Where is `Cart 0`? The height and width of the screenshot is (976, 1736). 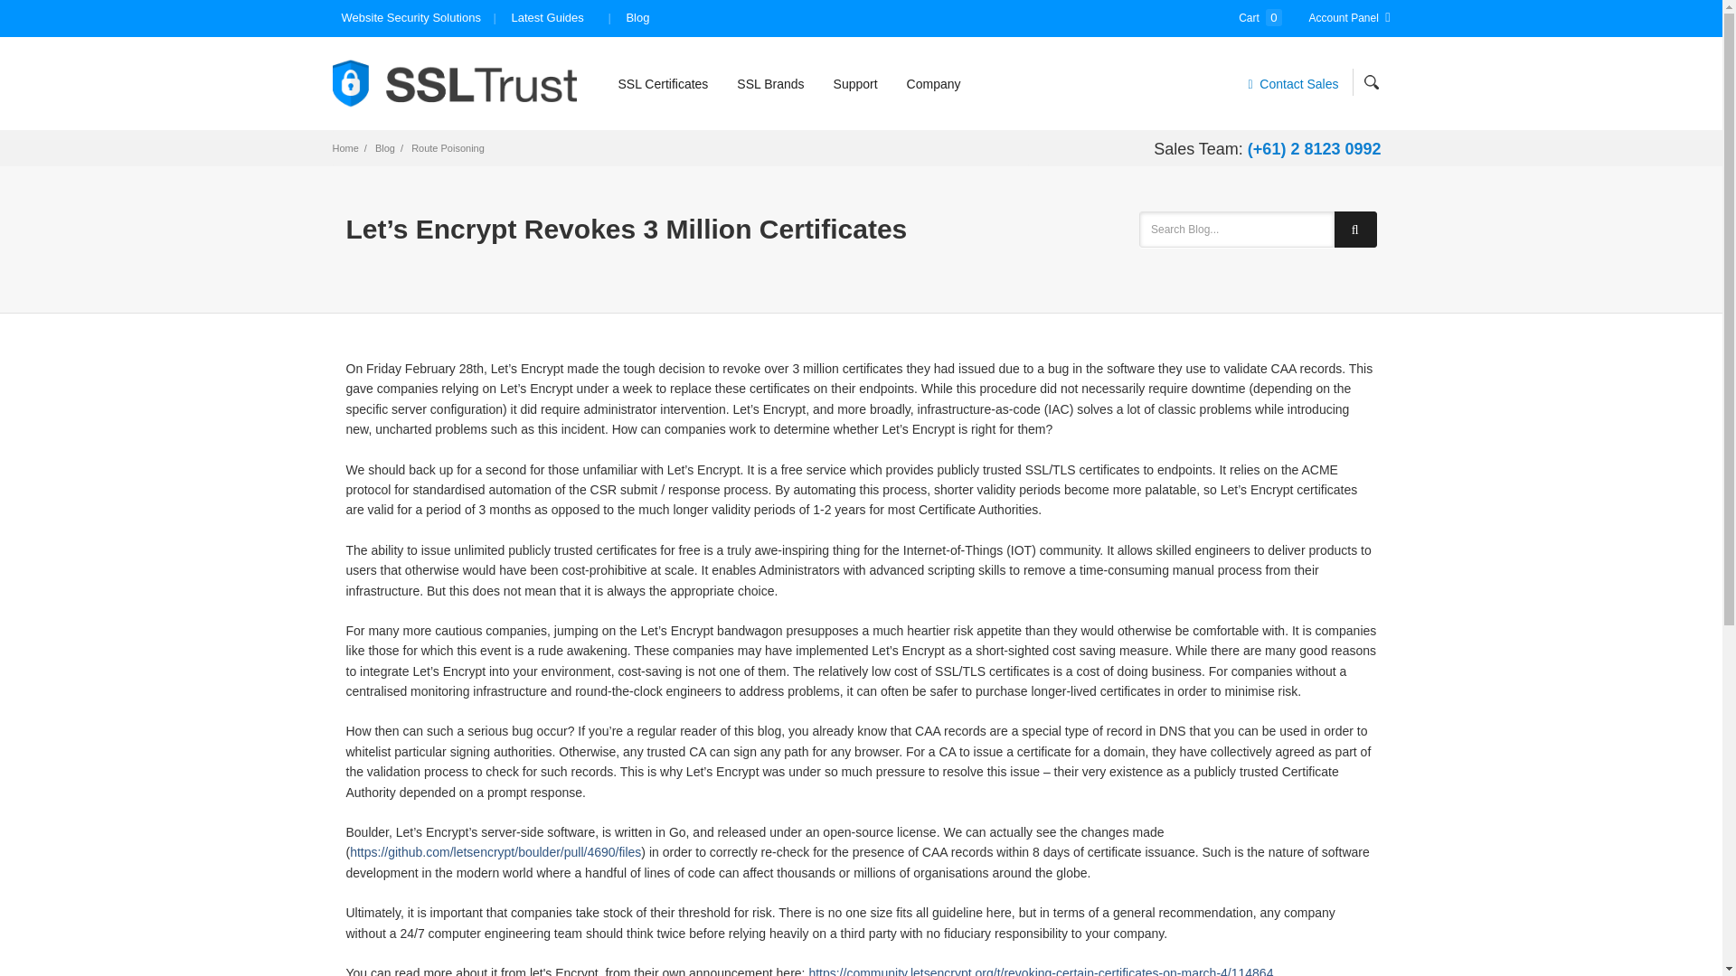
Cart 0 is located at coordinates (1260, 18).